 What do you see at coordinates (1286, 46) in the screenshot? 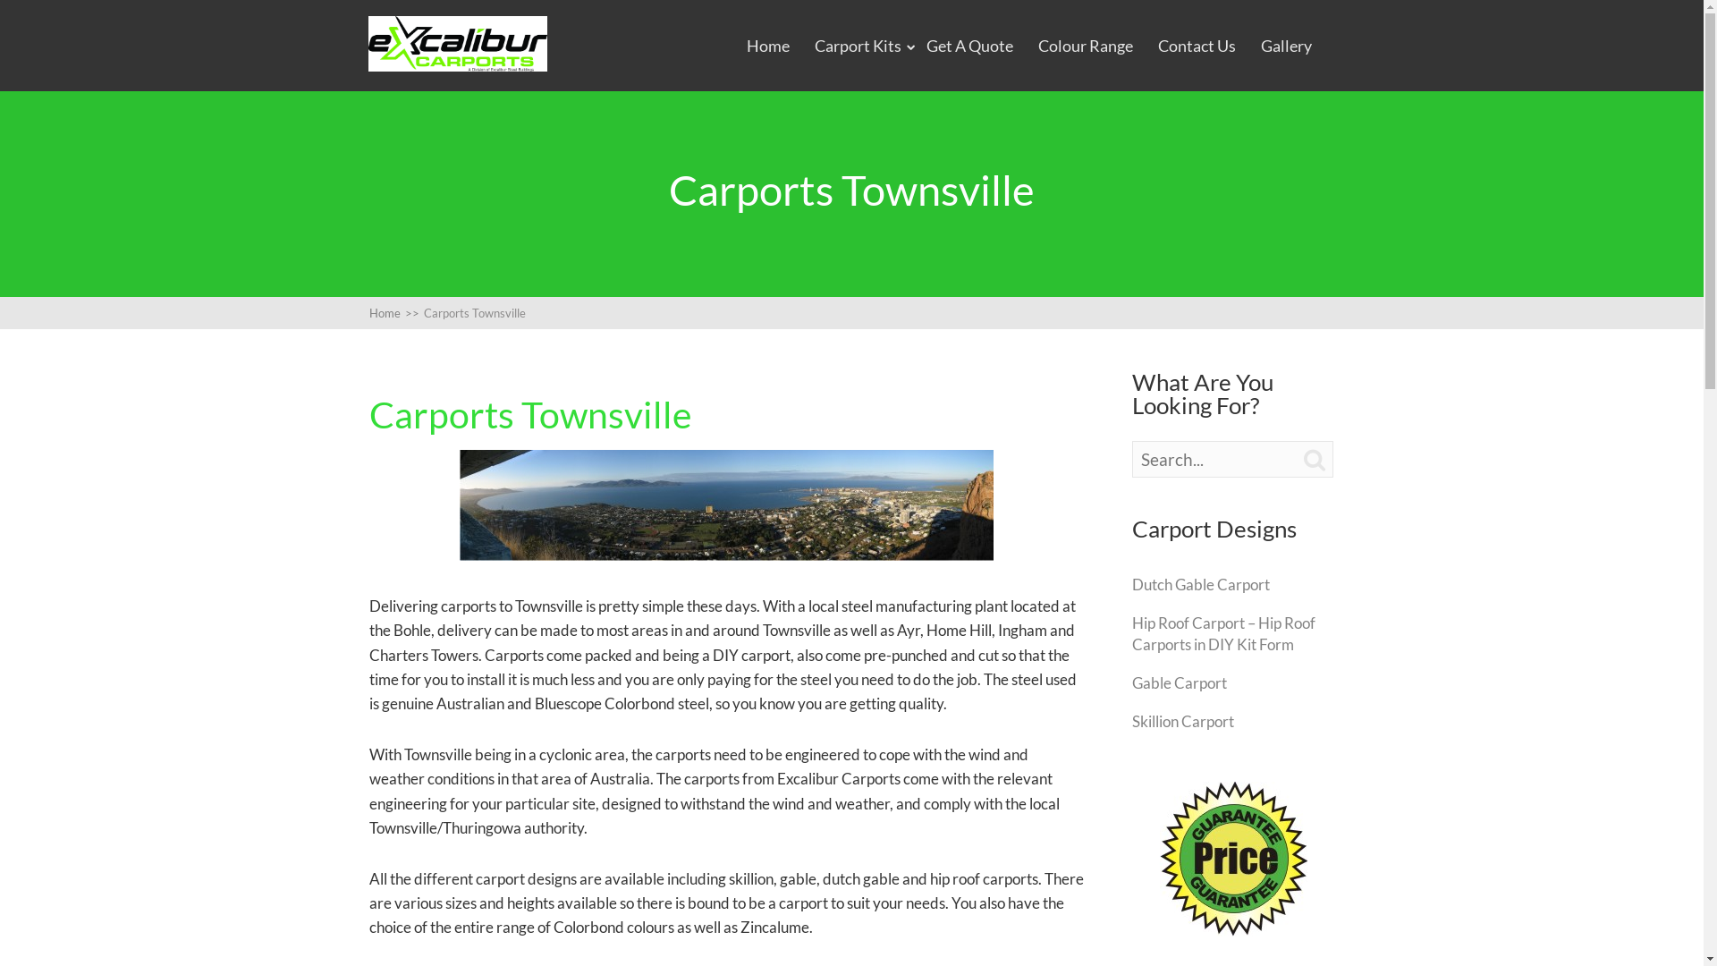
I see `Gallery` at bounding box center [1286, 46].